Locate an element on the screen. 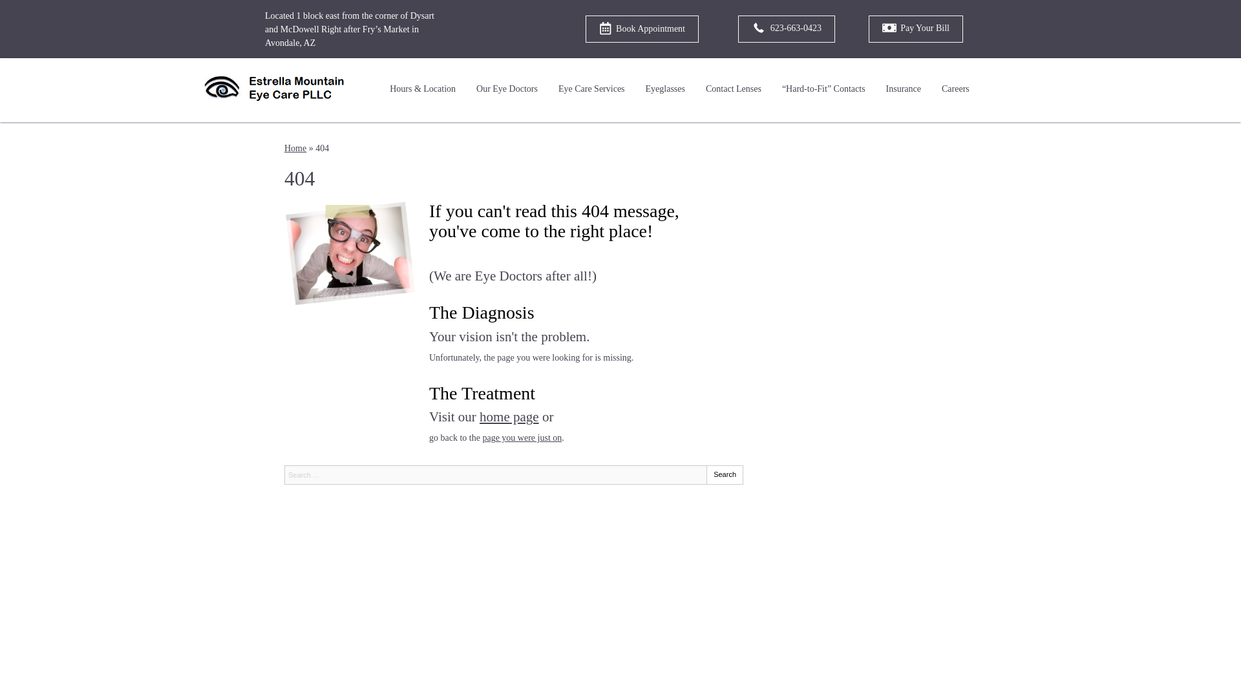  Careers is located at coordinates (955, 89).